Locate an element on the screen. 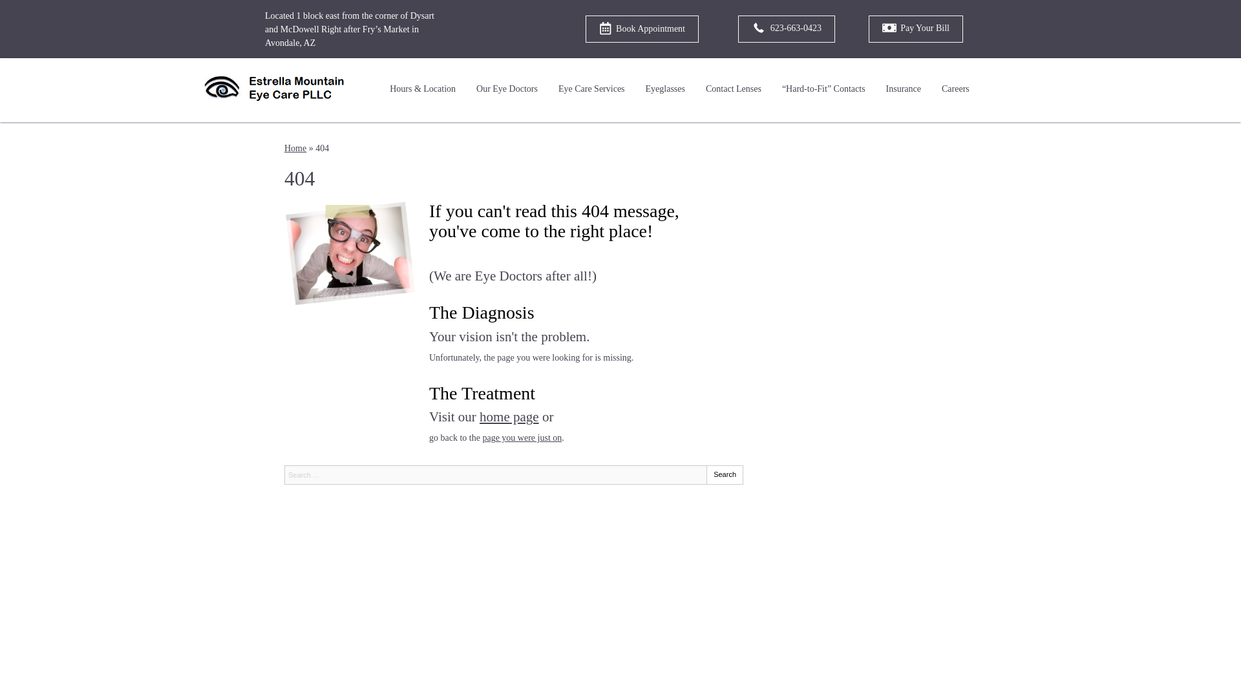  Careers is located at coordinates (955, 89).